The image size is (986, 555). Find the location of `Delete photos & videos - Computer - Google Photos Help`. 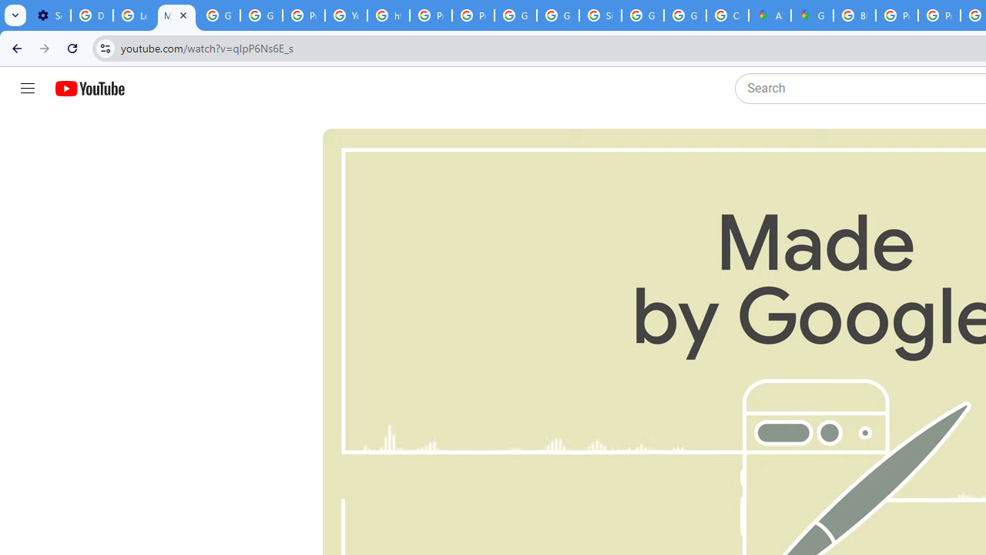

Delete photos & videos - Computer - Google Photos Help is located at coordinates (92, 15).